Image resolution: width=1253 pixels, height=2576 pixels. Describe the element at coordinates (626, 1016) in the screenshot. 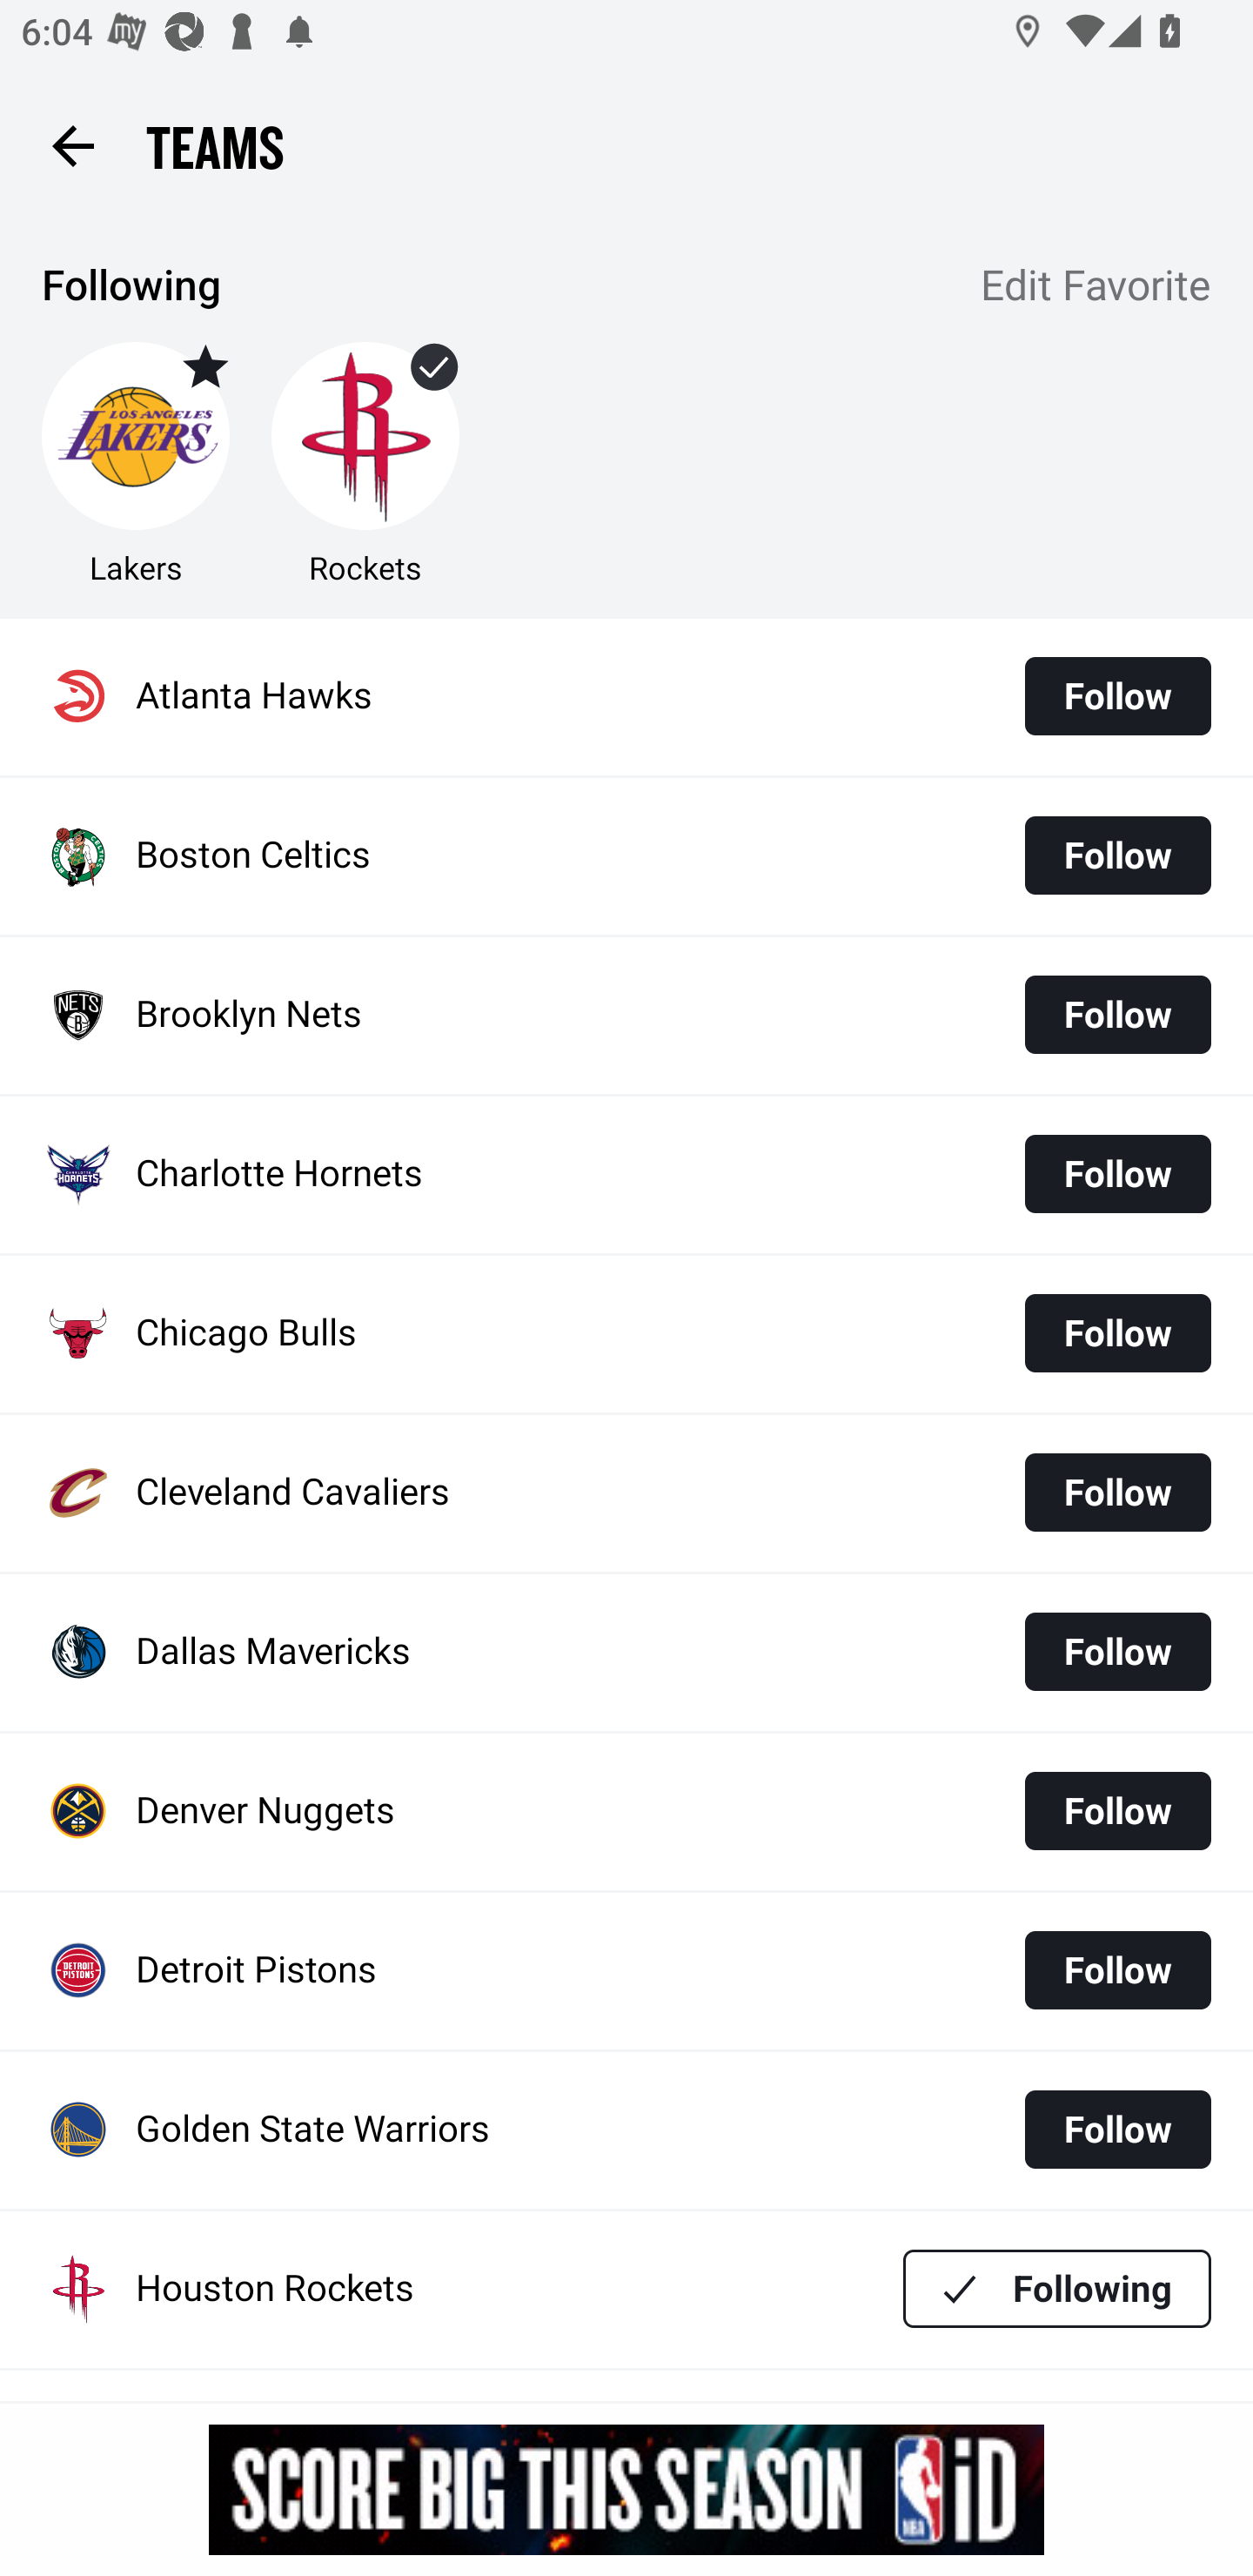

I see `Brooklyn Nets Follow` at that location.